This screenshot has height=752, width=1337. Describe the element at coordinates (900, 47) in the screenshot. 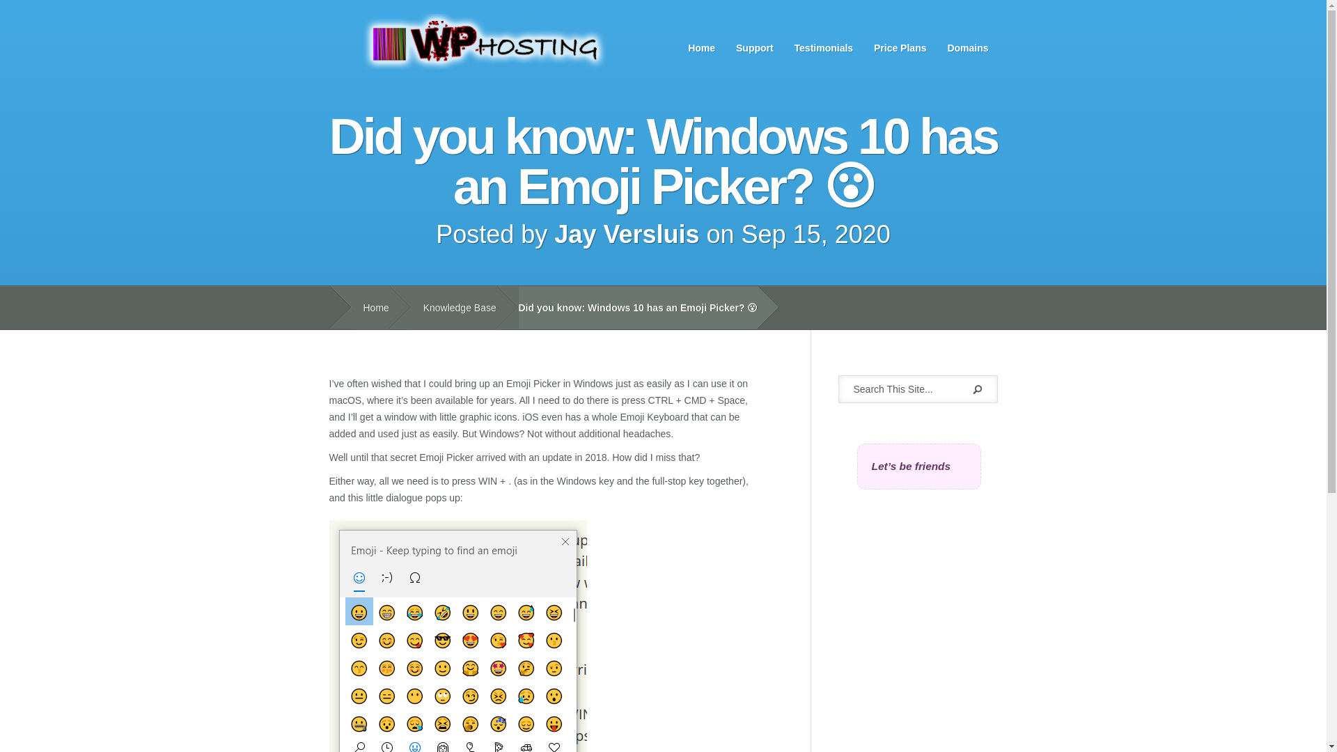

I see `Price Plans` at that location.